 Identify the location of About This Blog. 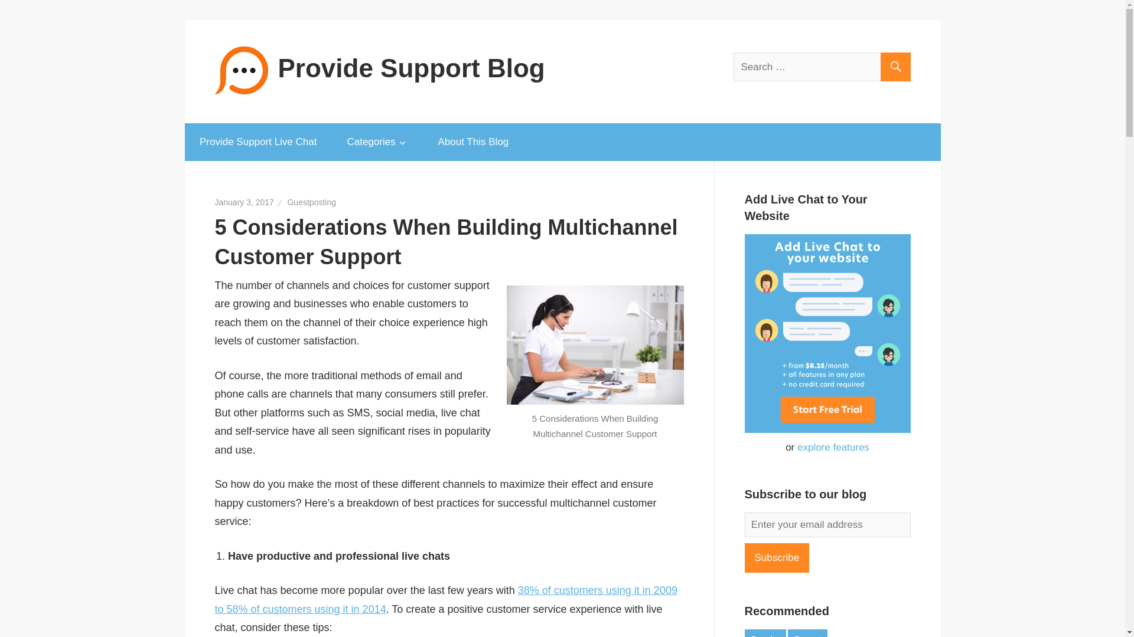
(474, 142).